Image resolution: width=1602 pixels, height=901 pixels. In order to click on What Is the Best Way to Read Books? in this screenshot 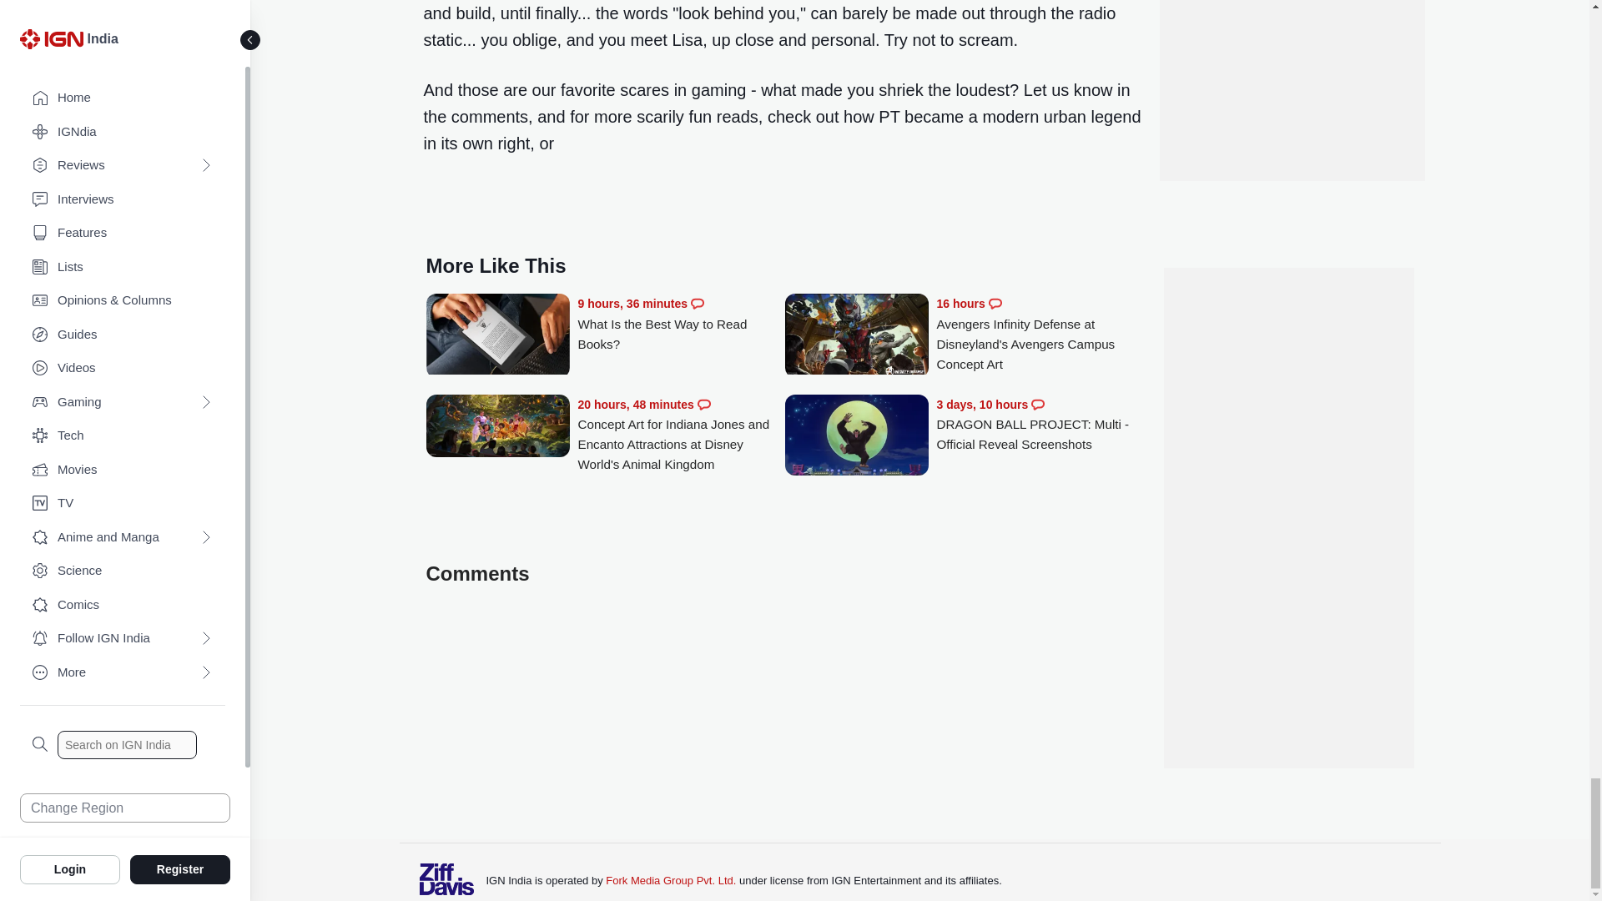, I will do `click(681, 324)`.